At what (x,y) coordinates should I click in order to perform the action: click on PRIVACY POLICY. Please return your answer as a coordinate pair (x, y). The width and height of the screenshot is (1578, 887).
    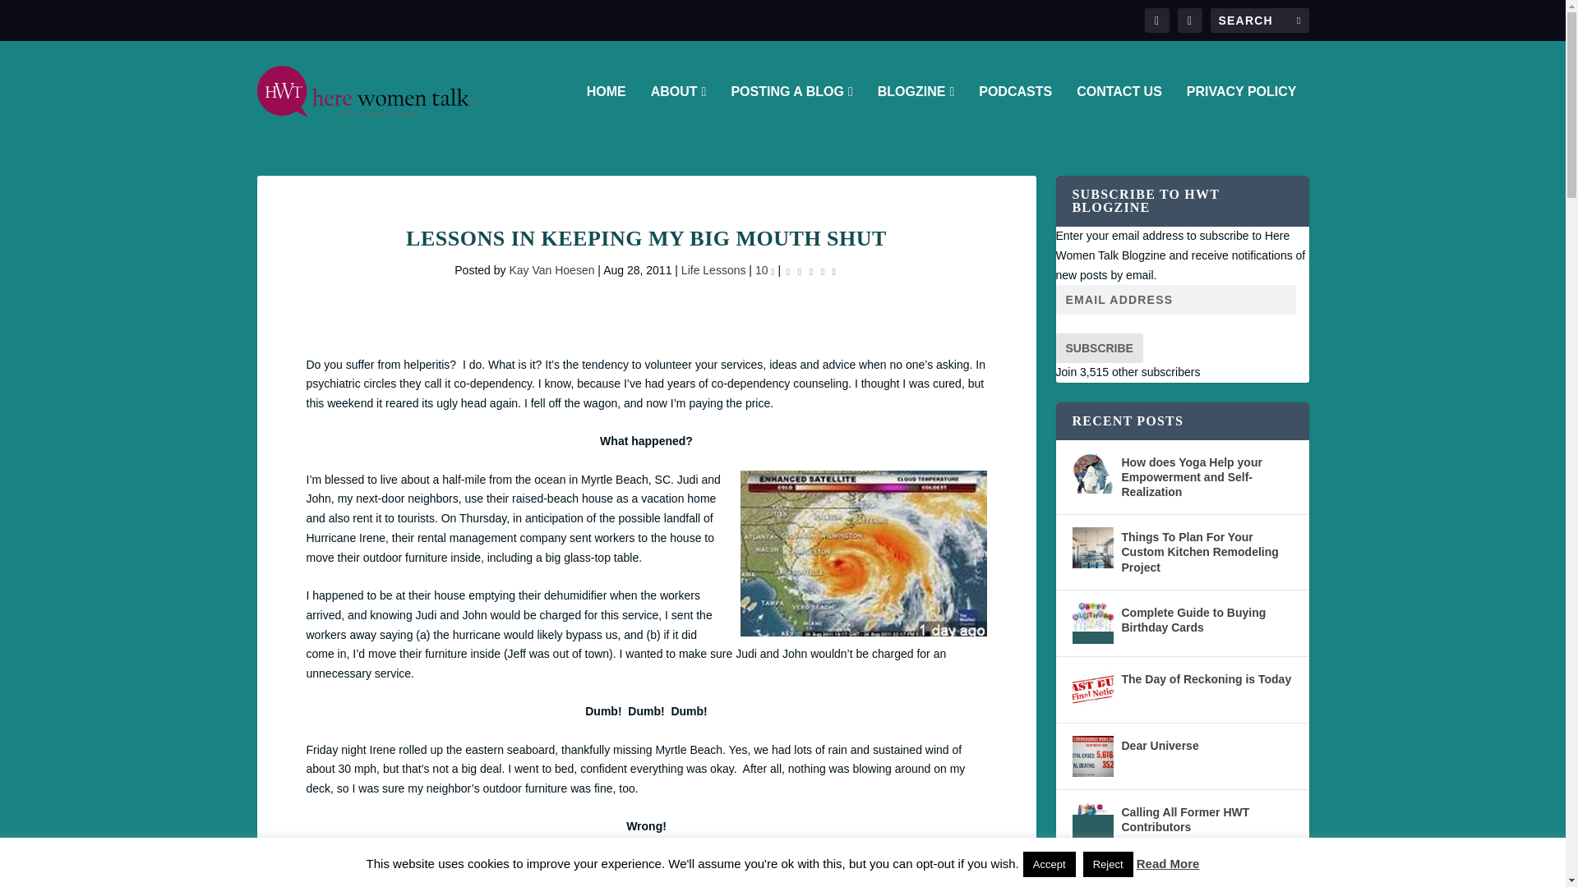
    Looking at the image, I should click on (1241, 113).